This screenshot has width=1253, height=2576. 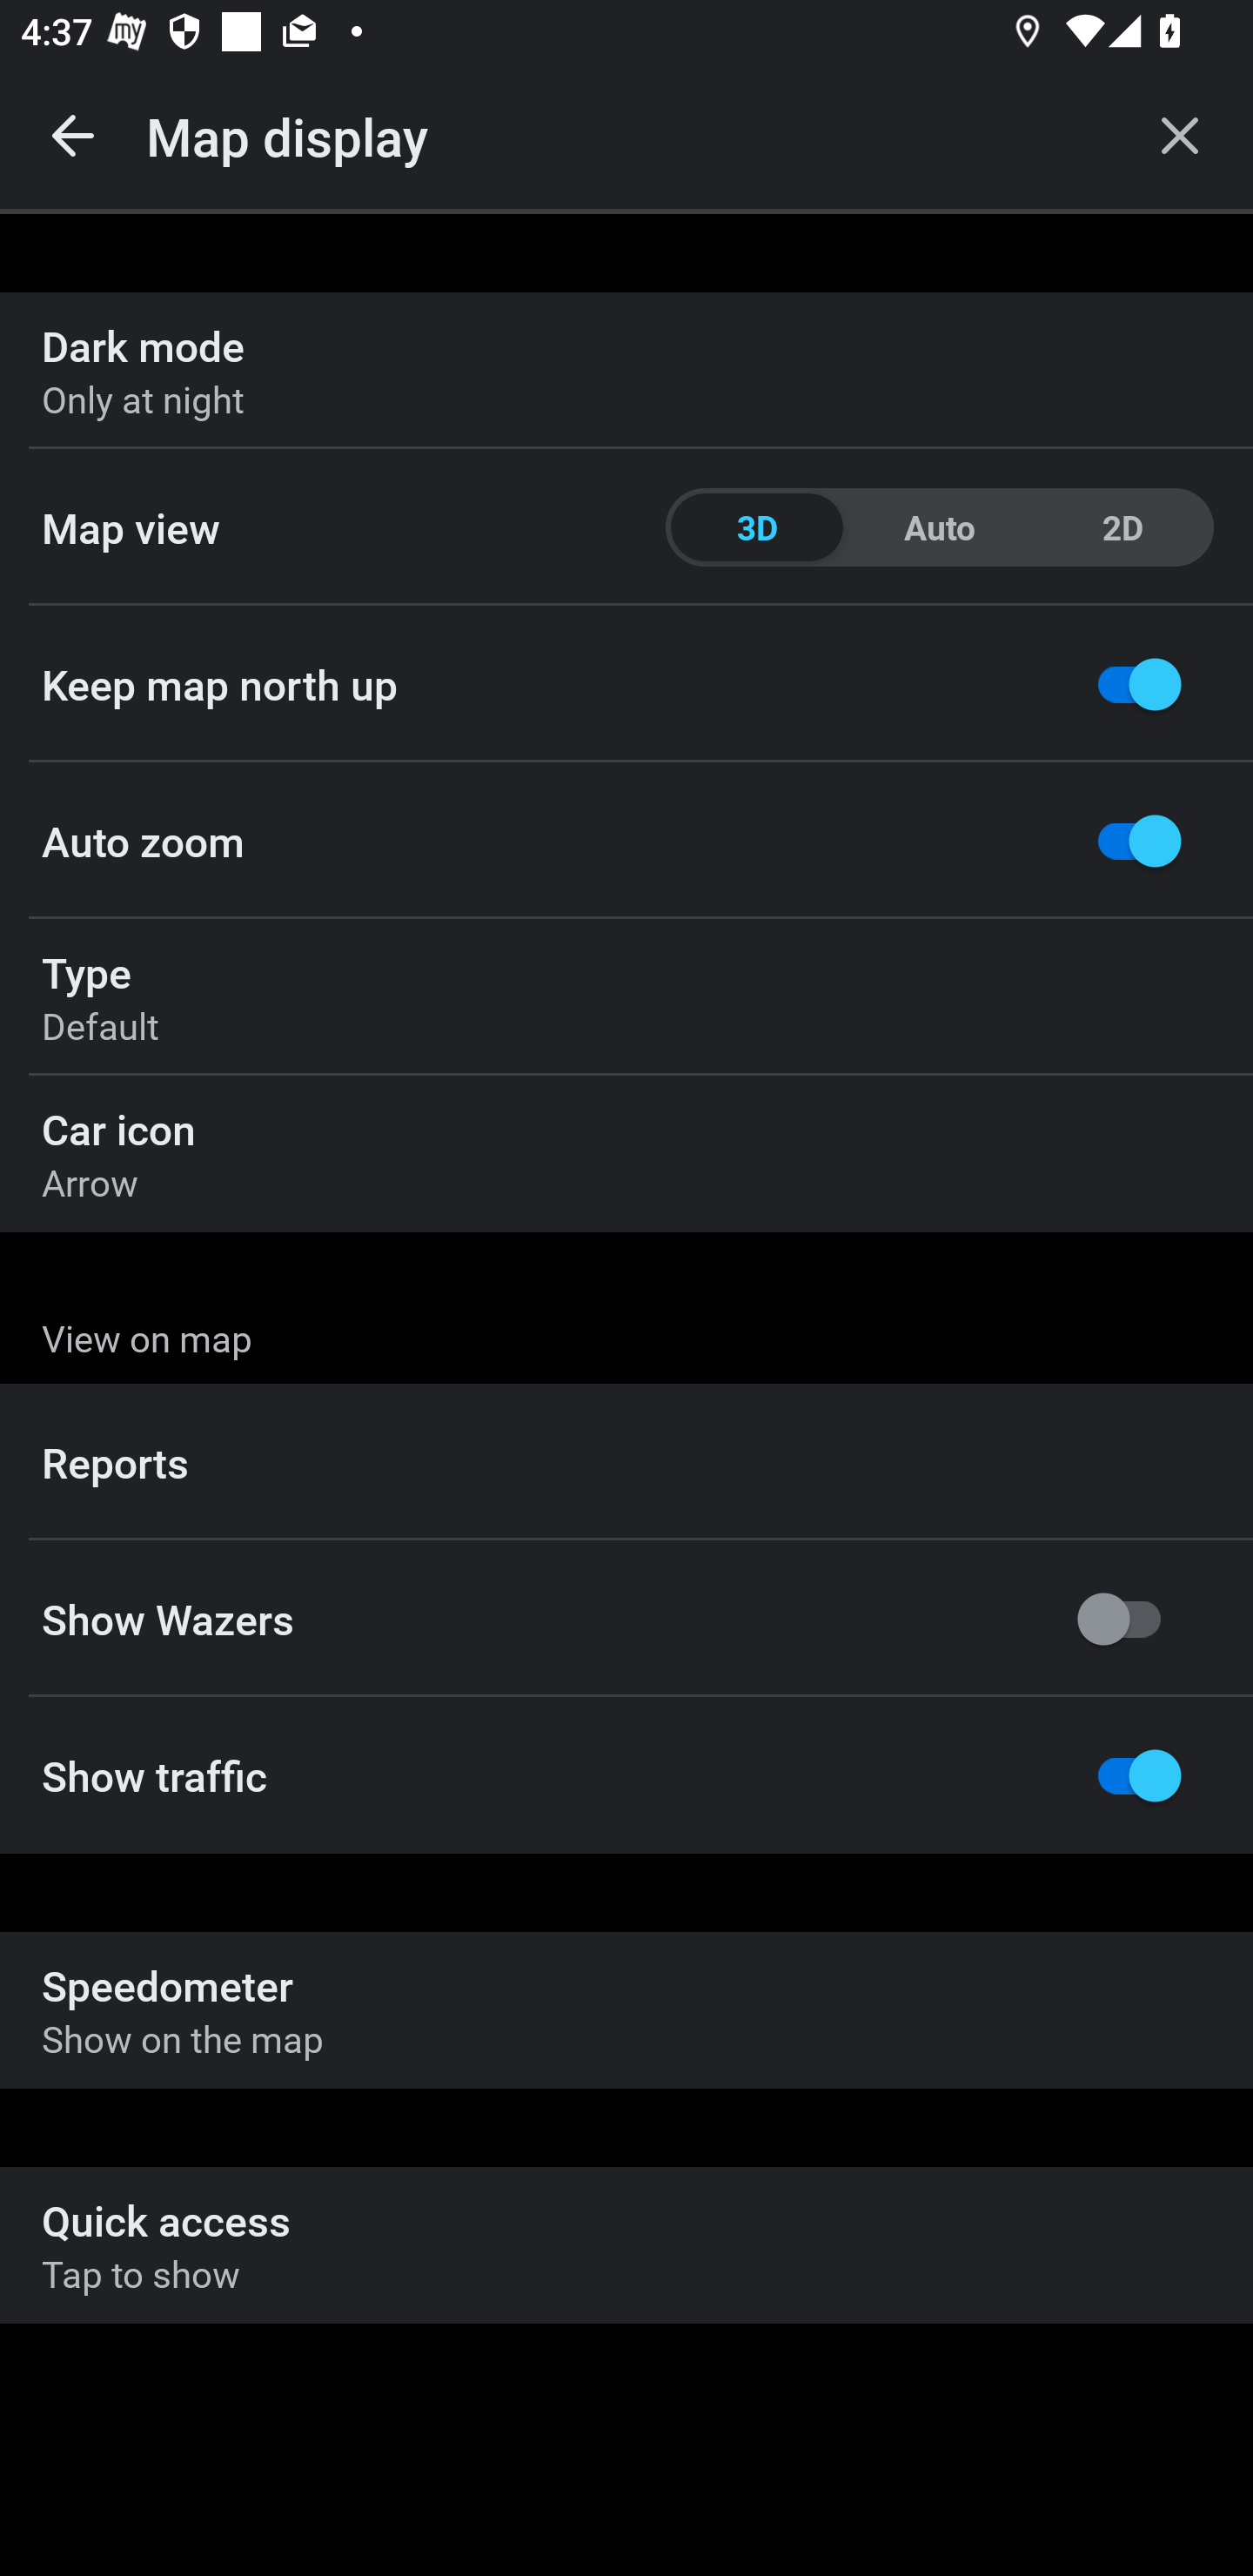 What do you see at coordinates (626, 371) in the screenshot?
I see `Dark mode Only at night` at bounding box center [626, 371].